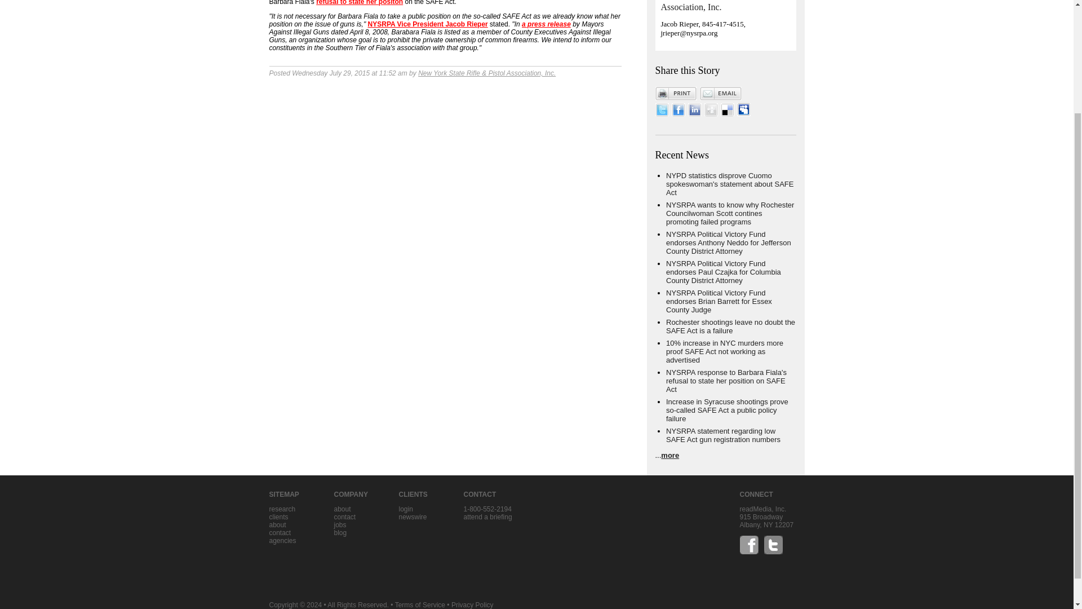 The height and width of the screenshot is (609, 1082). I want to click on about, so click(278, 525).